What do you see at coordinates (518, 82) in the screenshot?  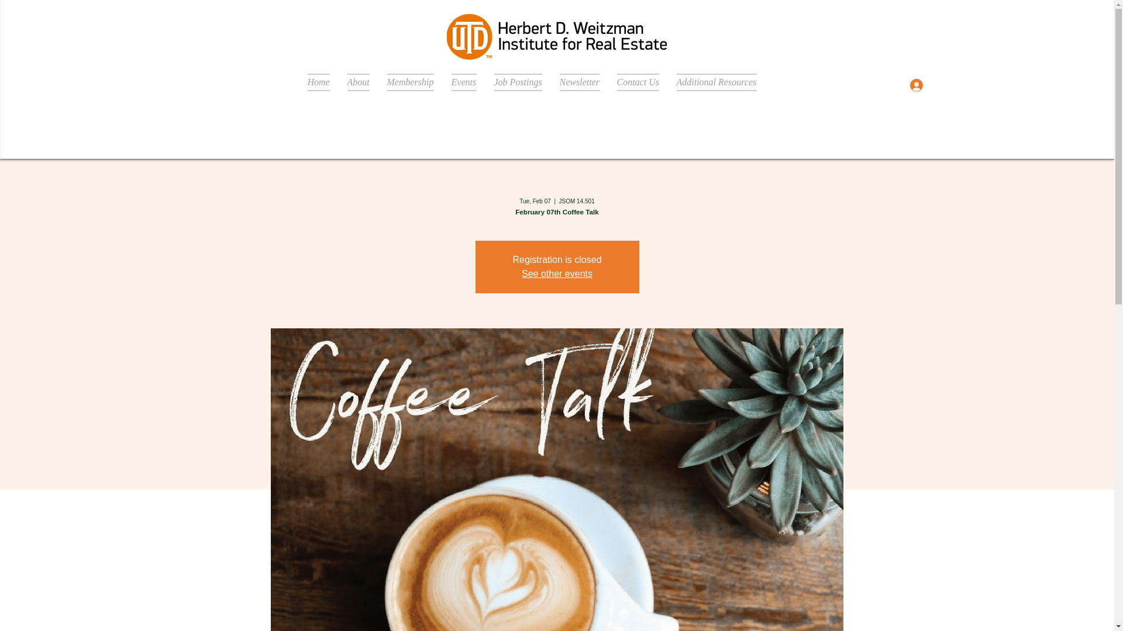 I see `Job Postings` at bounding box center [518, 82].